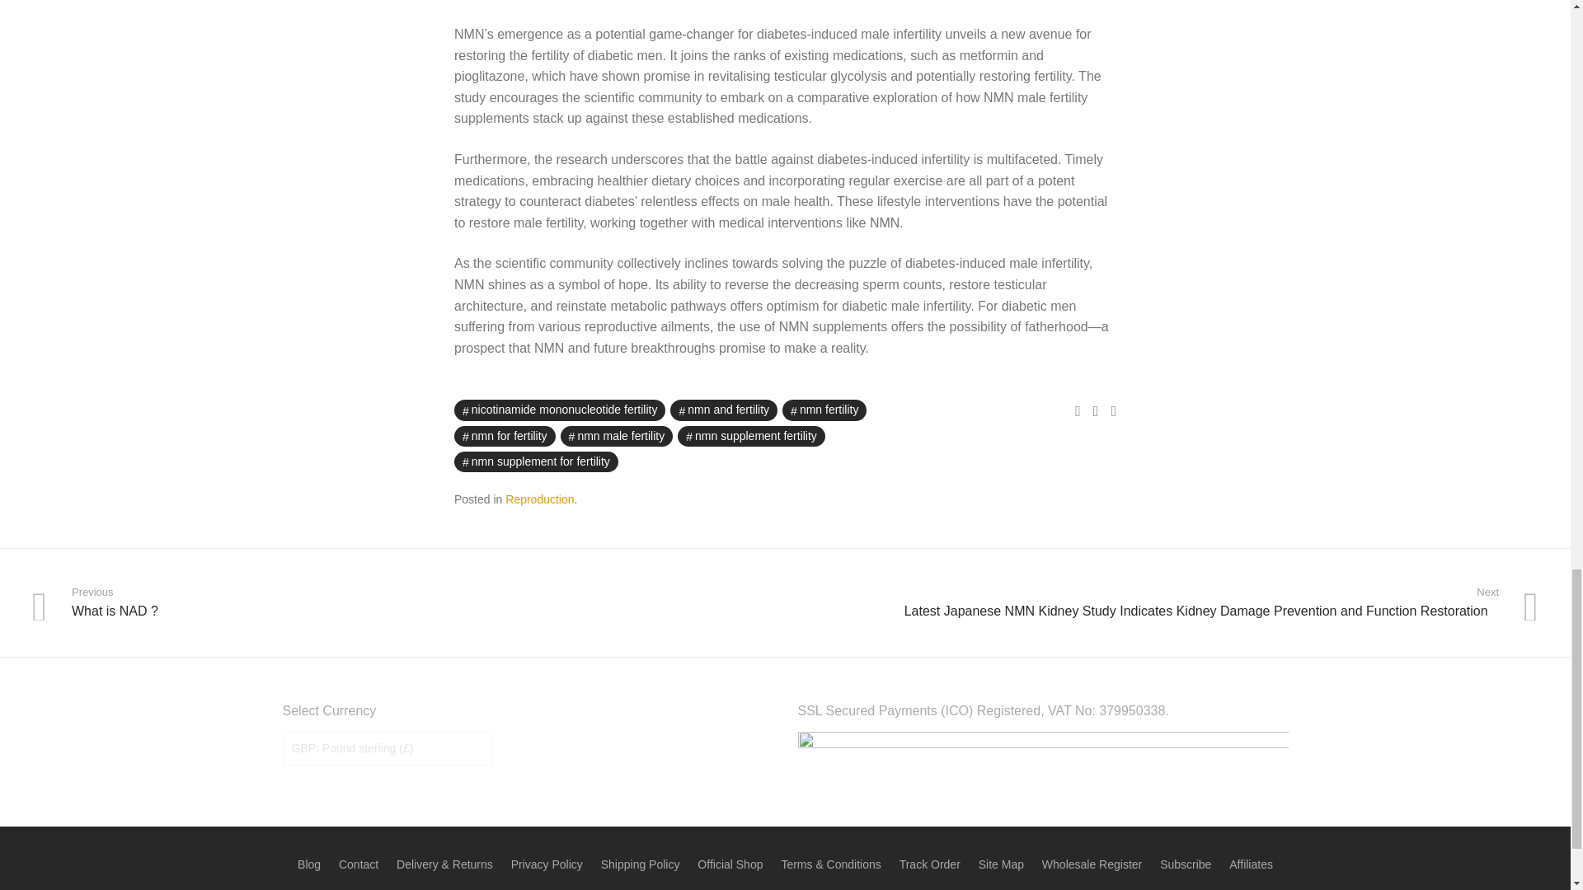  What do you see at coordinates (824, 409) in the screenshot?
I see `nmn fertility` at bounding box center [824, 409].